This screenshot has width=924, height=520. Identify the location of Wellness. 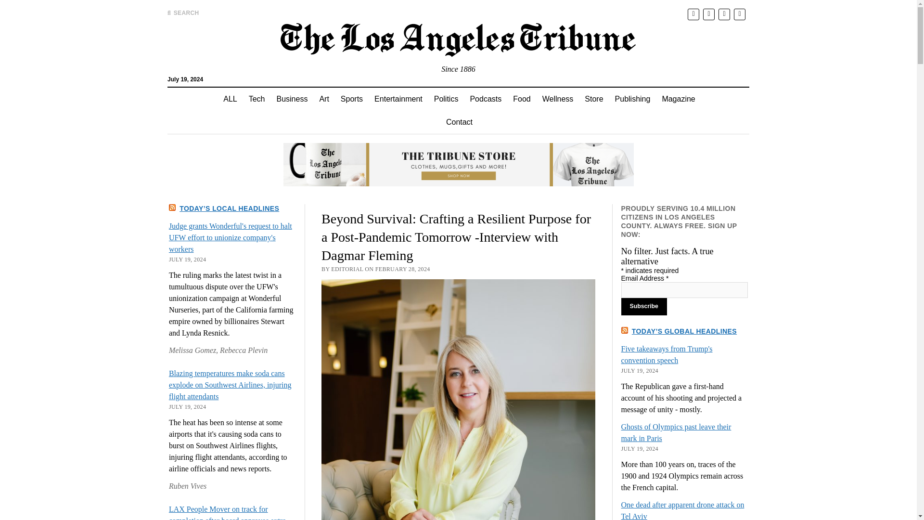
(558, 99).